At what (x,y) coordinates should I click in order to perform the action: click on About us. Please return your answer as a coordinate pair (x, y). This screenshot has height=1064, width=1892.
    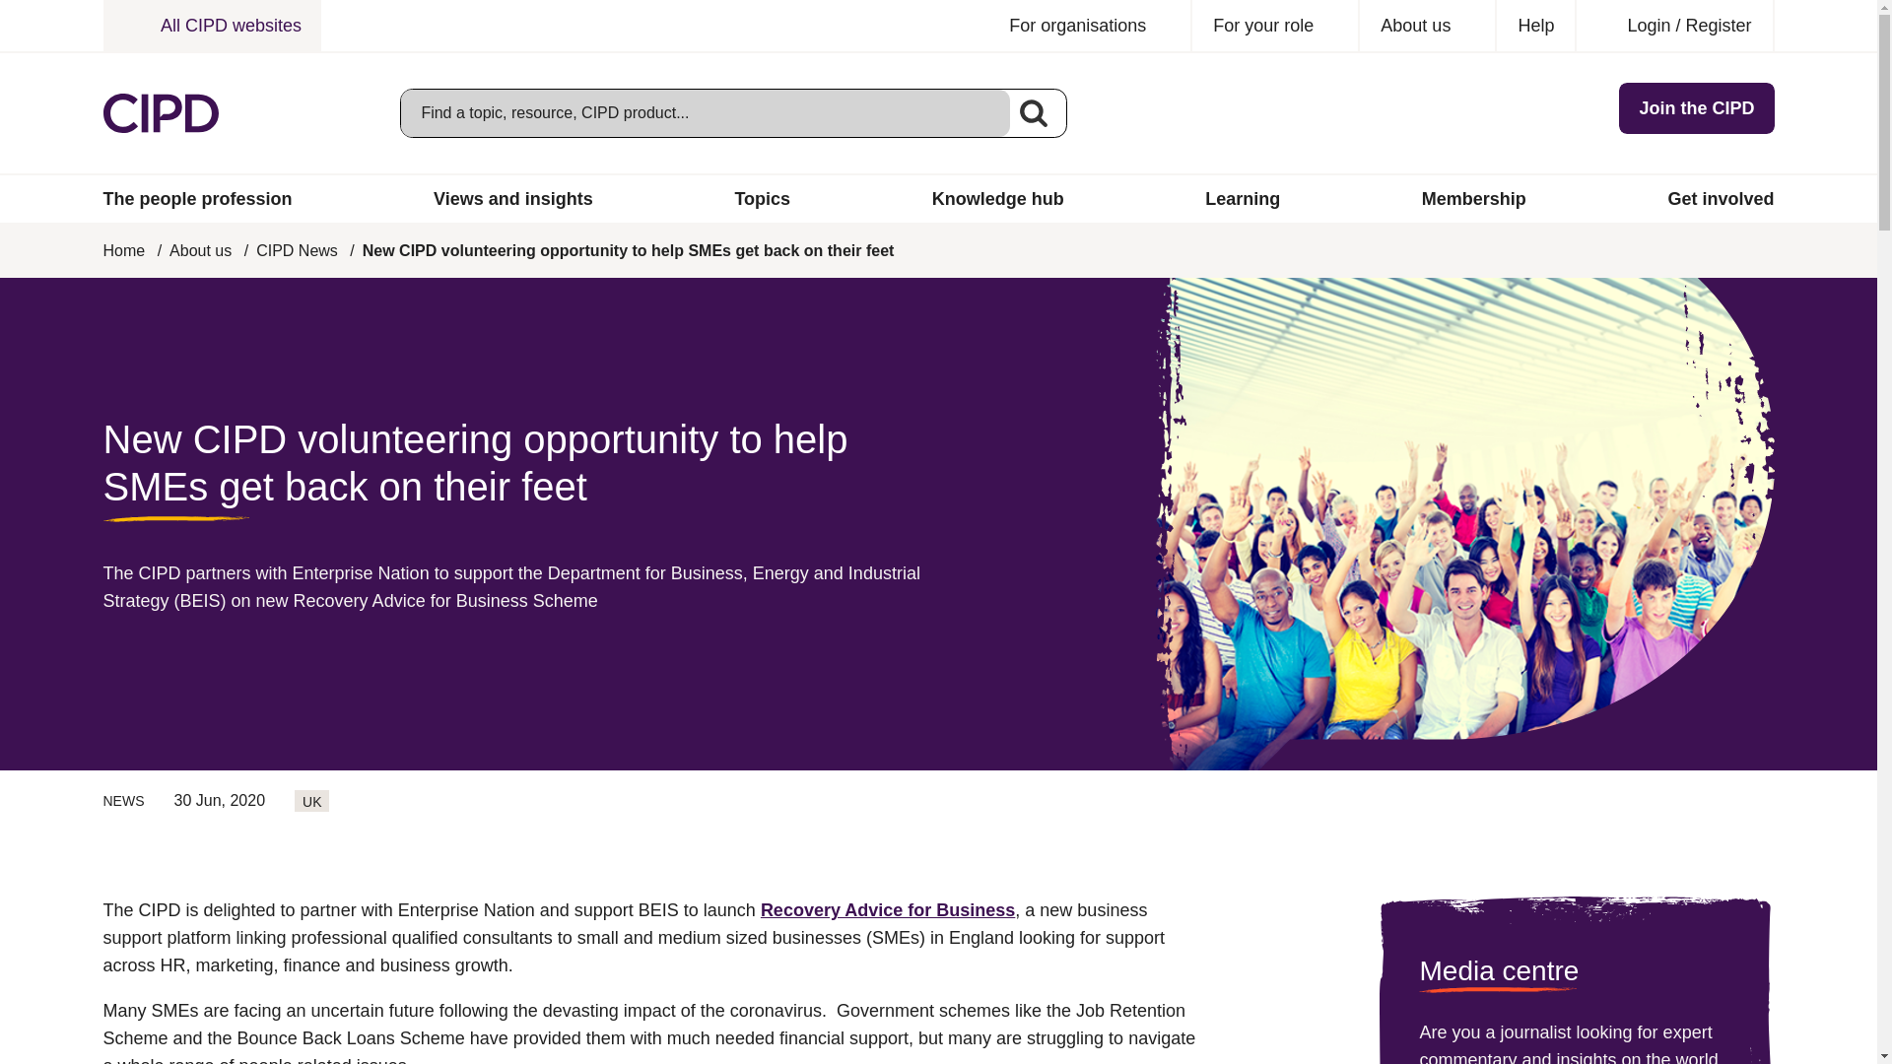
    Looking at the image, I should click on (1428, 26).